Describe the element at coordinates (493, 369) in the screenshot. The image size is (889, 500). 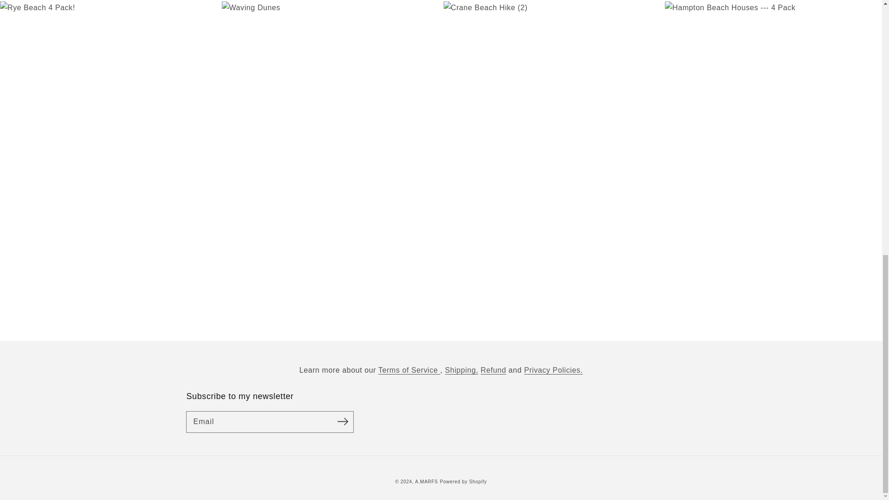
I see `Refund Policy` at that location.